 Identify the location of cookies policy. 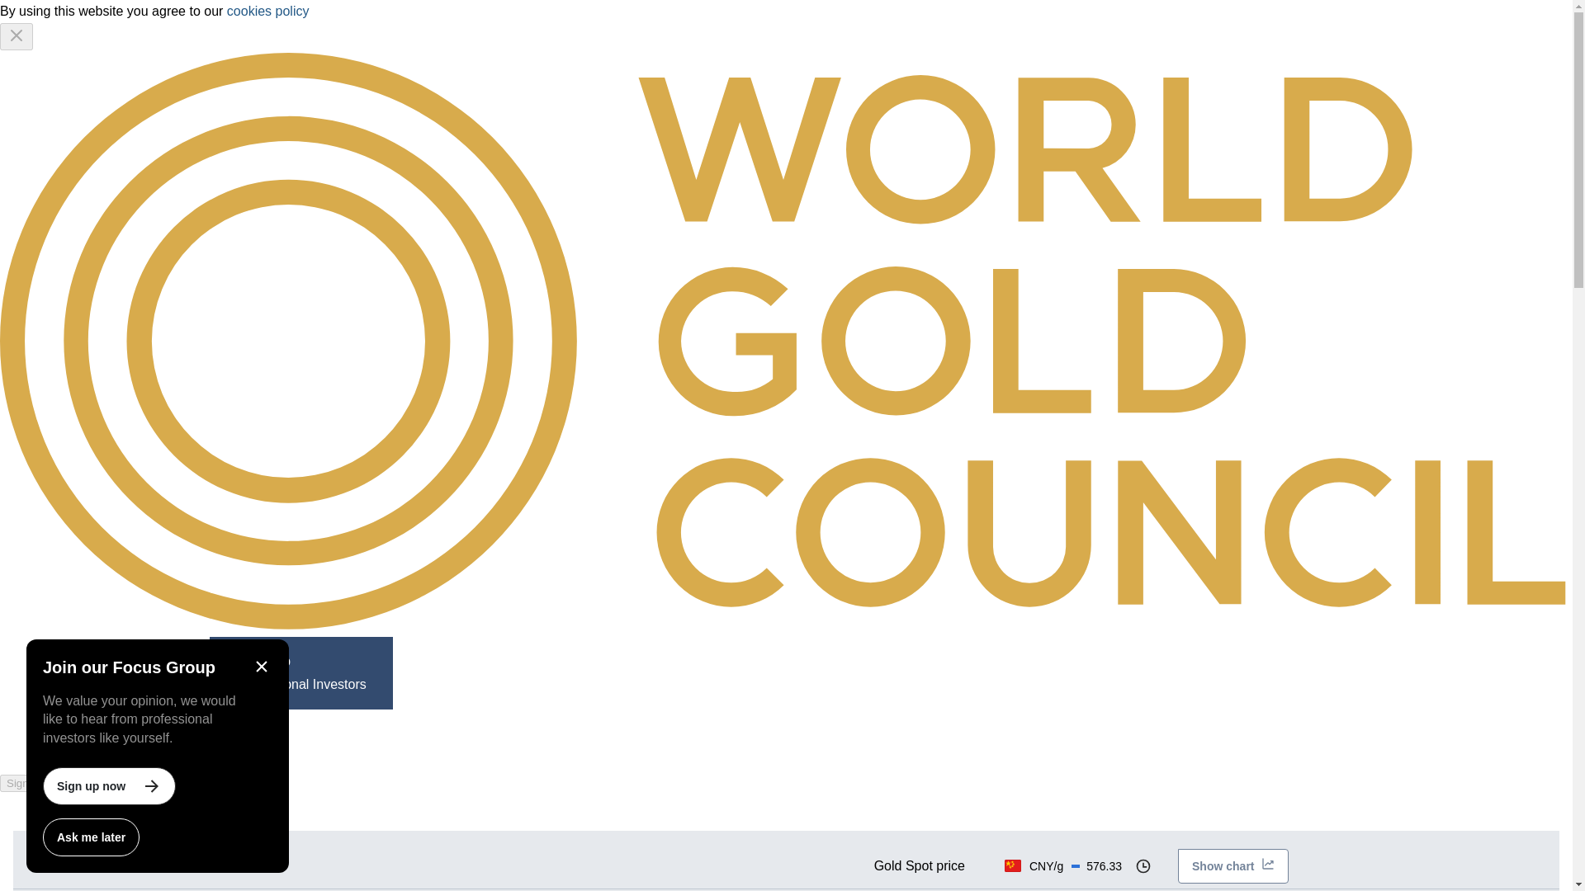
(267, 11).